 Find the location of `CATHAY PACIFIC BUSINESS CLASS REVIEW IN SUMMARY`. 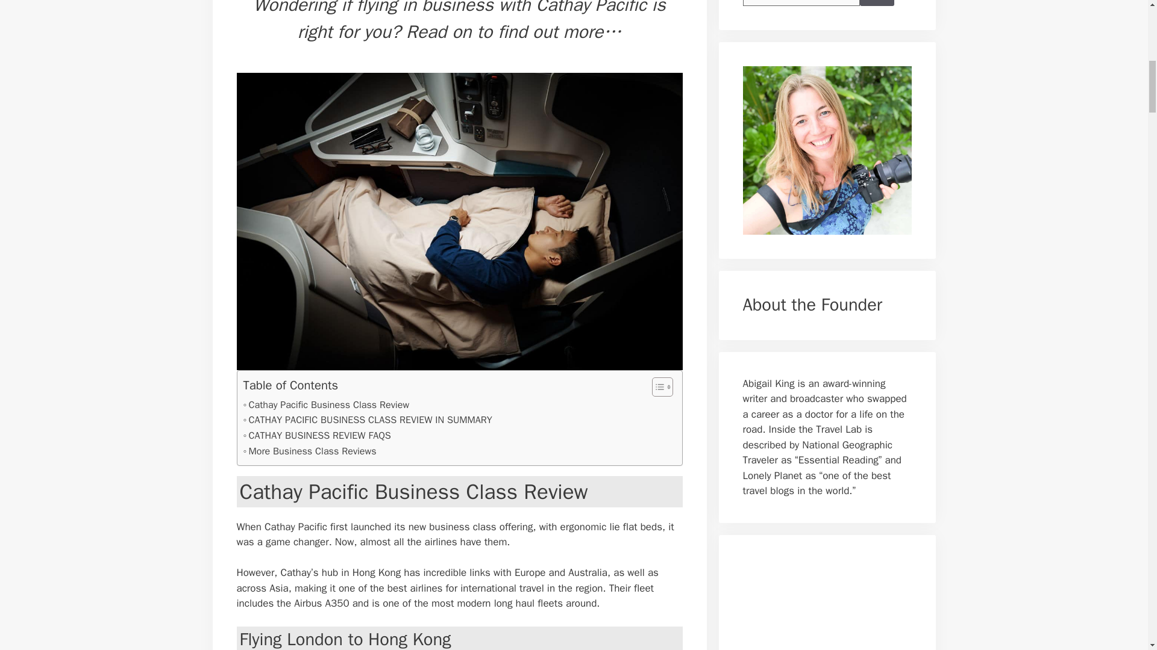

CATHAY PACIFIC BUSINESS CLASS REVIEW IN SUMMARY is located at coordinates (368, 419).